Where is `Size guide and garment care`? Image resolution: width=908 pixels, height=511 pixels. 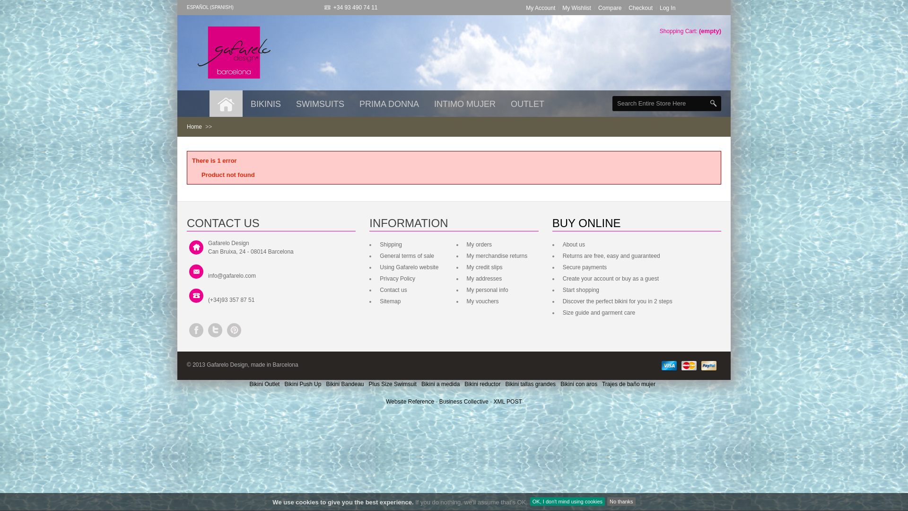
Size guide and garment care is located at coordinates (598, 313).